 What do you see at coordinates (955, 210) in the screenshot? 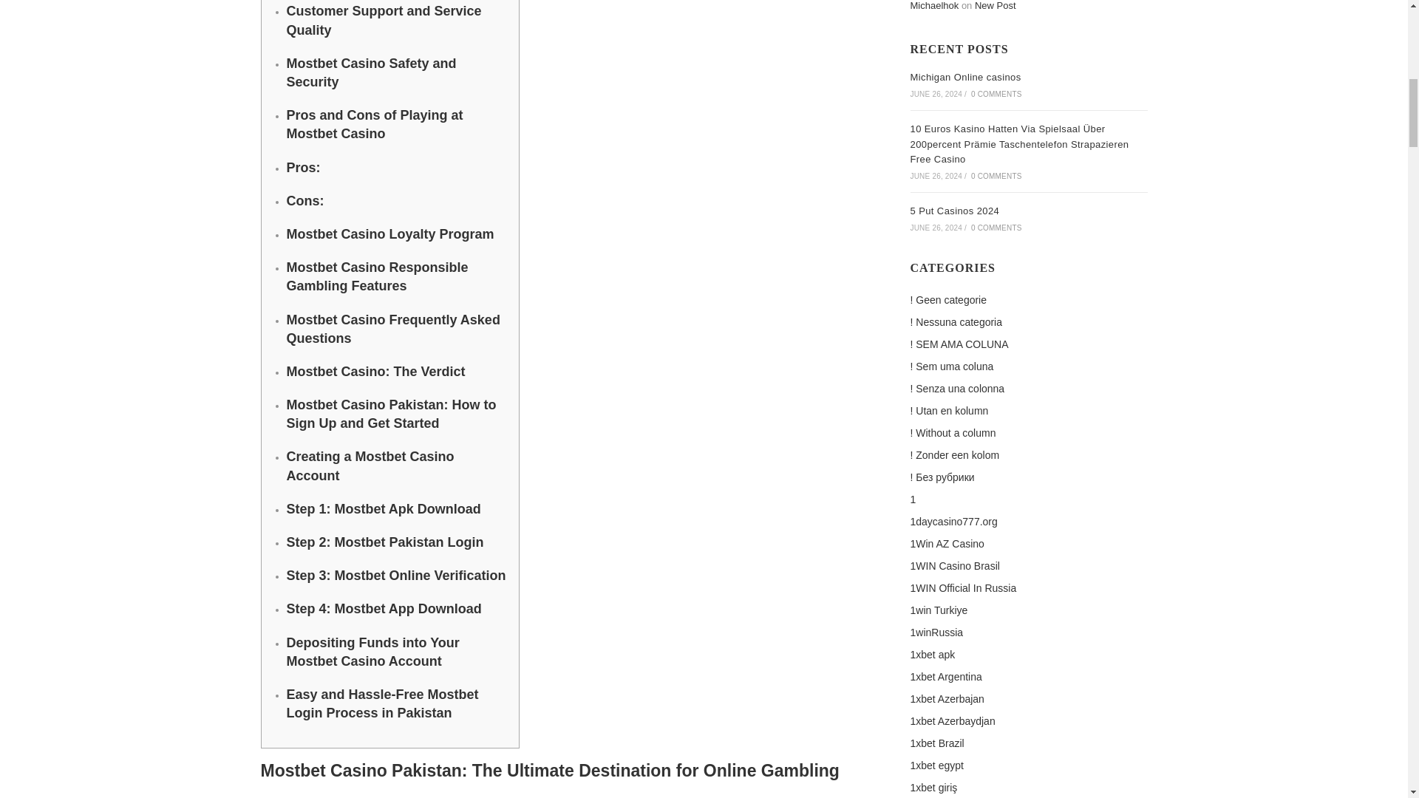
I see `5 Put Casinos 2024` at bounding box center [955, 210].